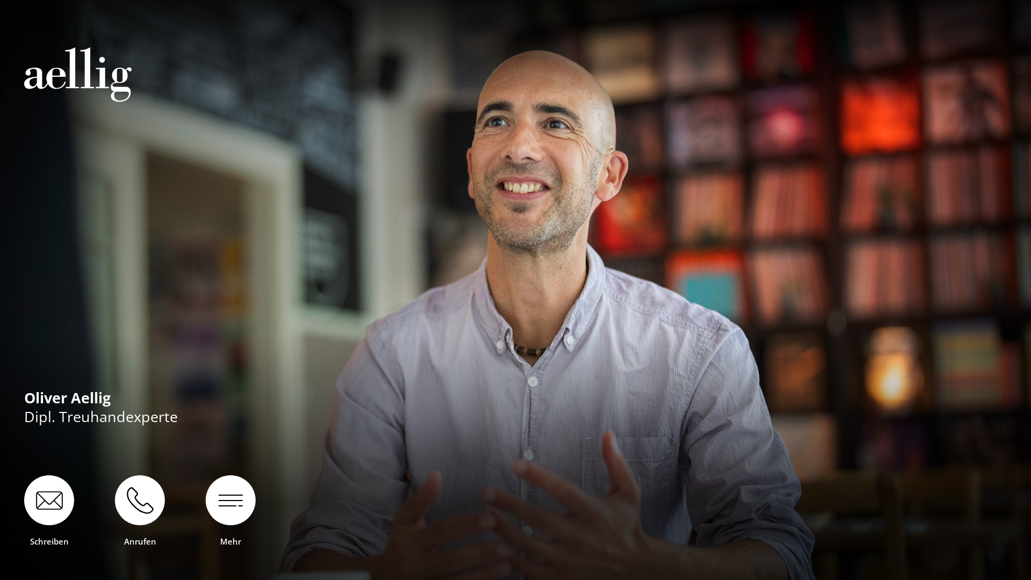 The image size is (1031, 580). Describe the element at coordinates (49, 510) in the screenshot. I see `Schreiben` at that location.